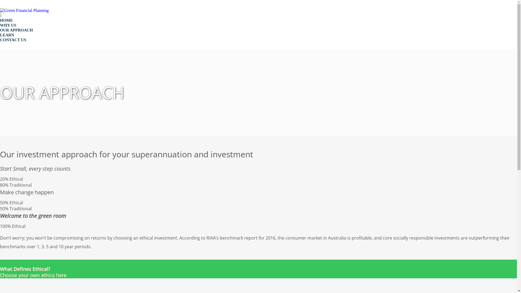  Describe the element at coordinates (13, 40) in the screenshot. I see `CONTACT US` at that location.